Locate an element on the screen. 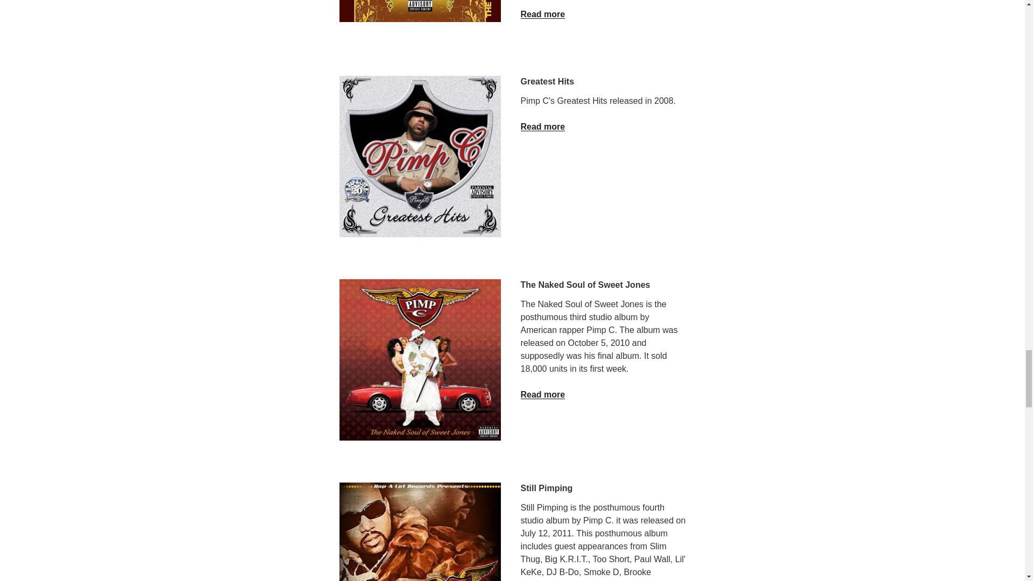  Read more is located at coordinates (542, 14).